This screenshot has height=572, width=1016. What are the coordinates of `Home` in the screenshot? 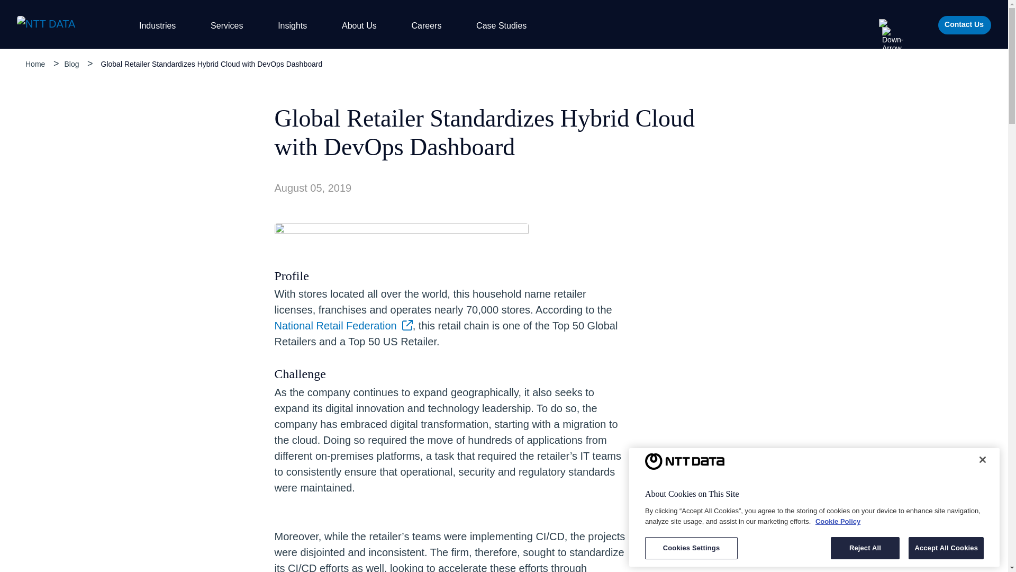 It's located at (35, 64).